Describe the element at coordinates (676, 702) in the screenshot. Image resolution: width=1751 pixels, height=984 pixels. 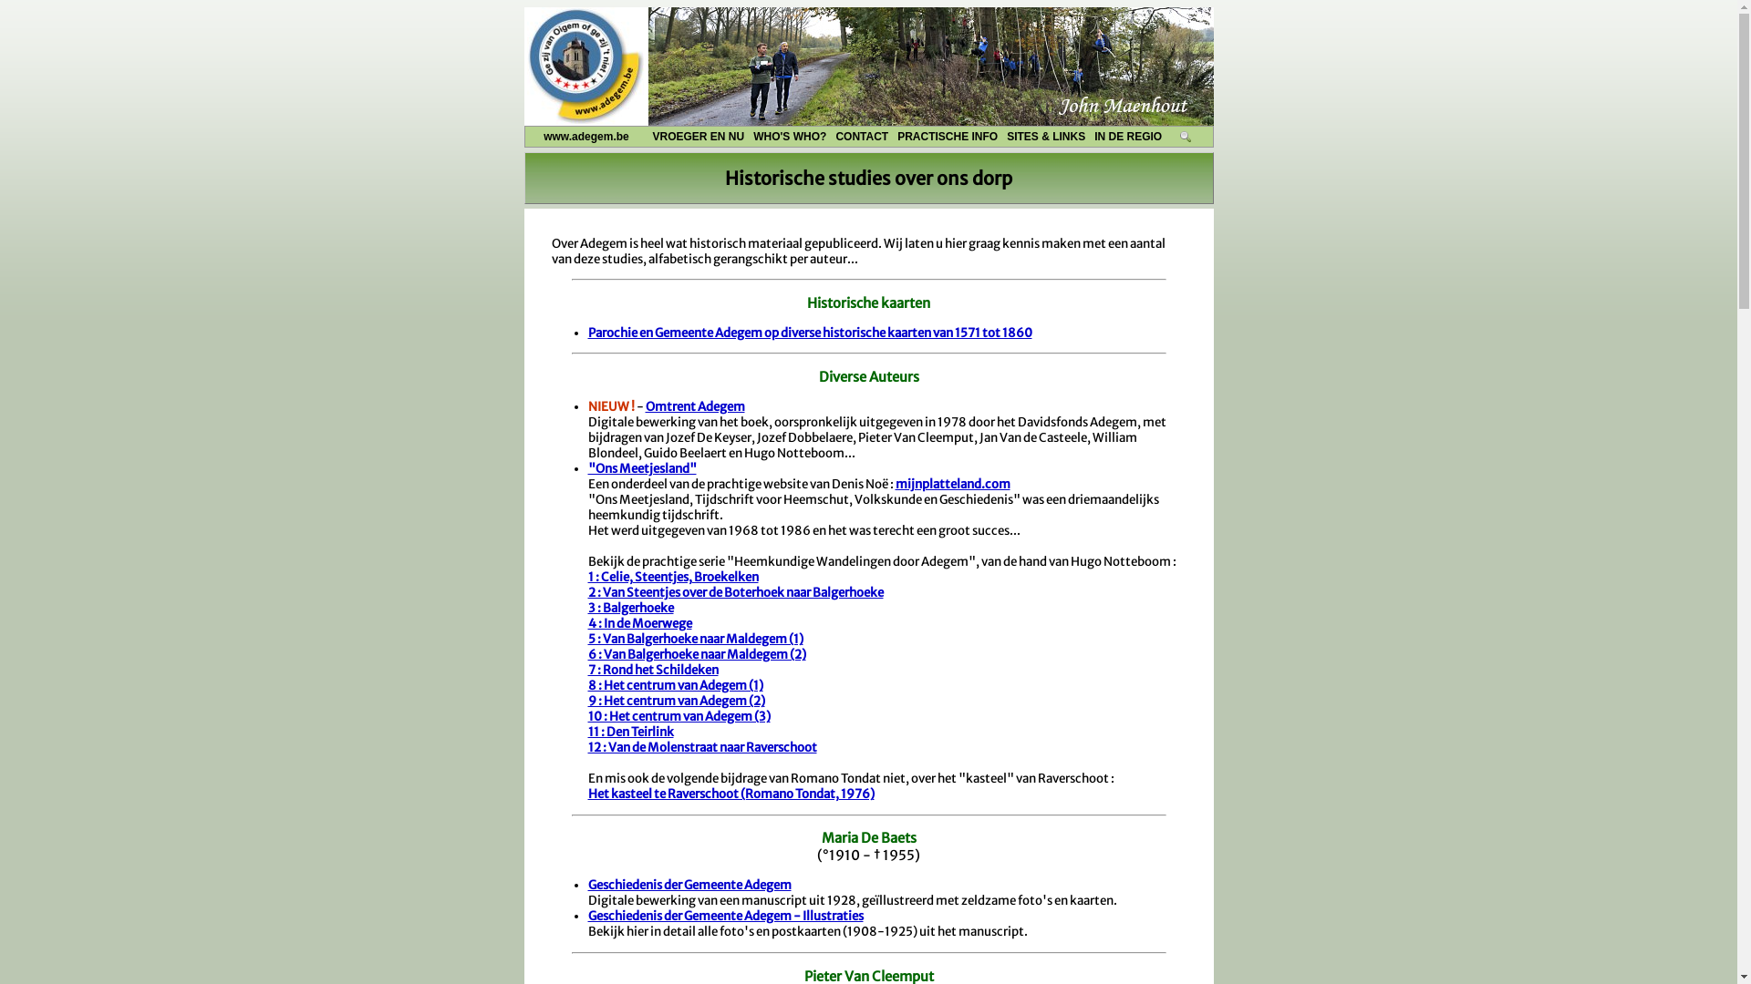
I see `9 : Het centrum van Adegem (2)` at that location.